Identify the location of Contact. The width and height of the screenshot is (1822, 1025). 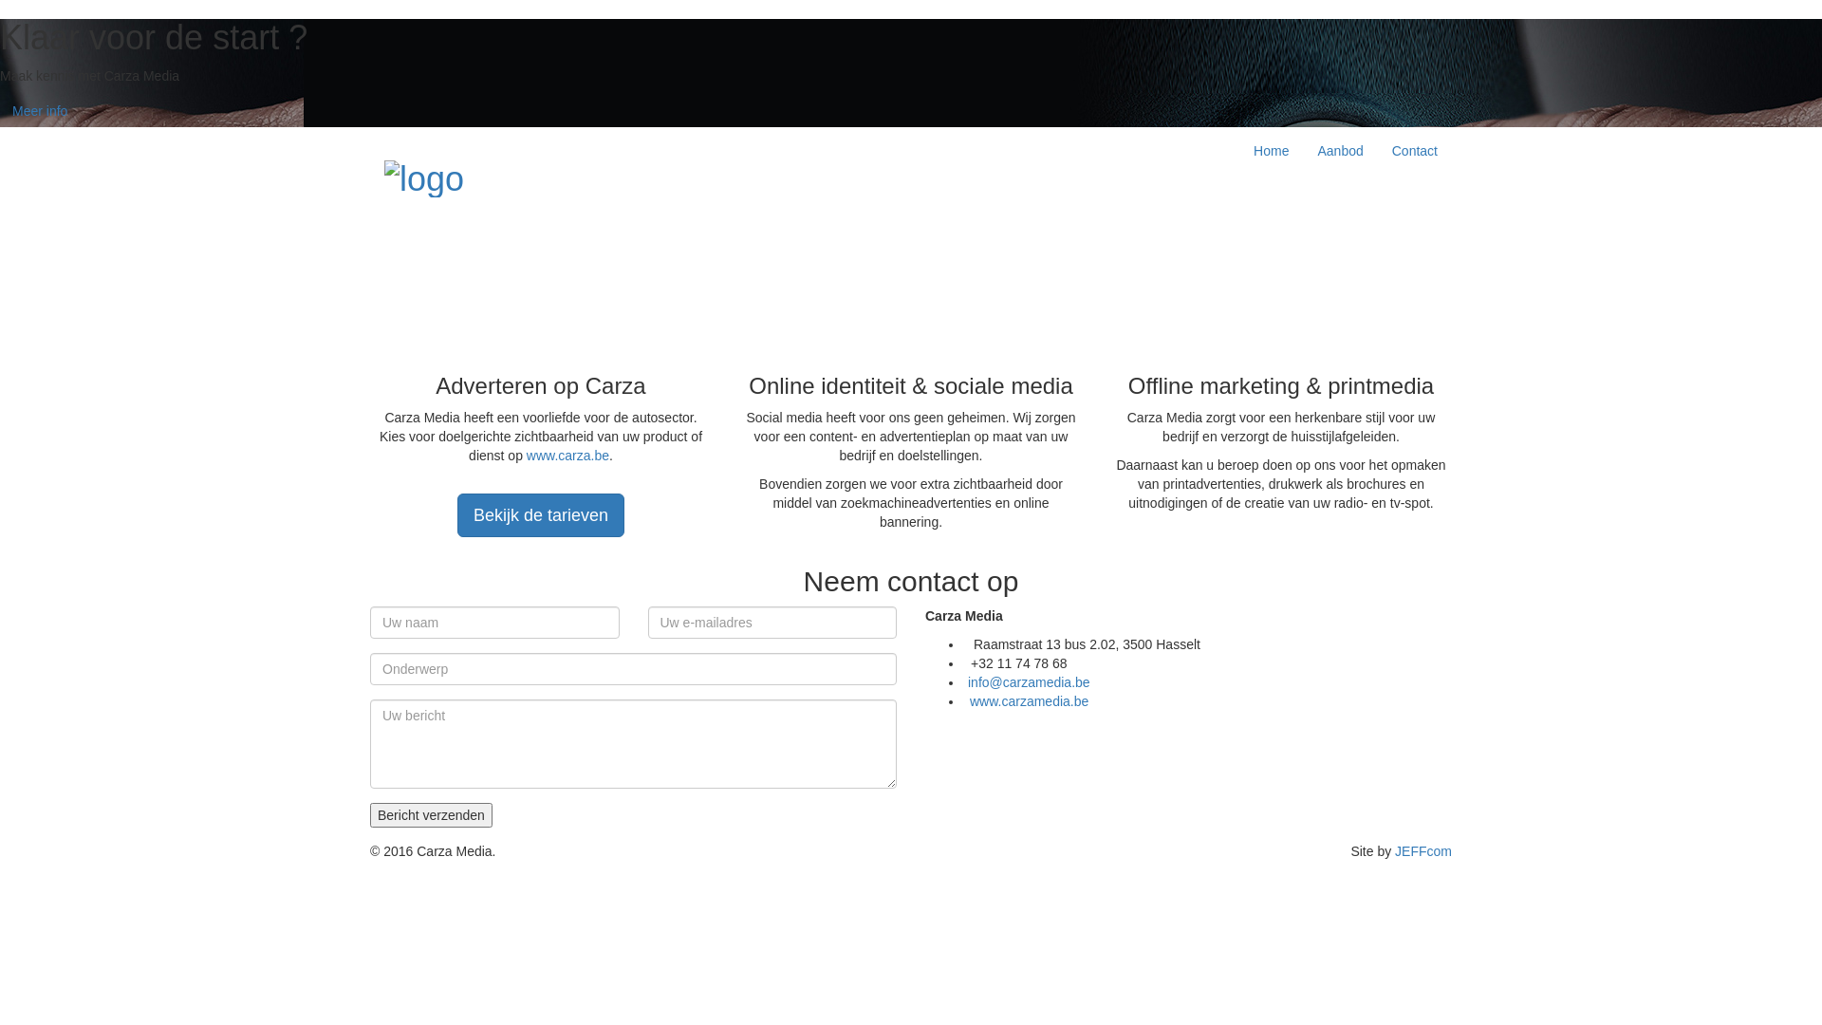
(1415, 151).